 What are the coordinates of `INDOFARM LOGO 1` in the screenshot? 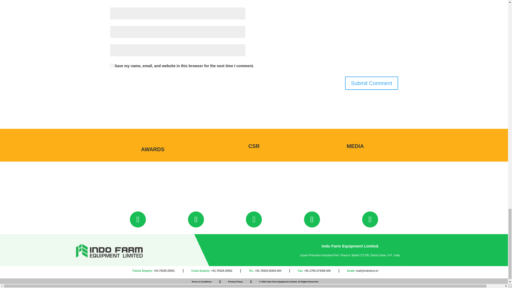 It's located at (109, 251).